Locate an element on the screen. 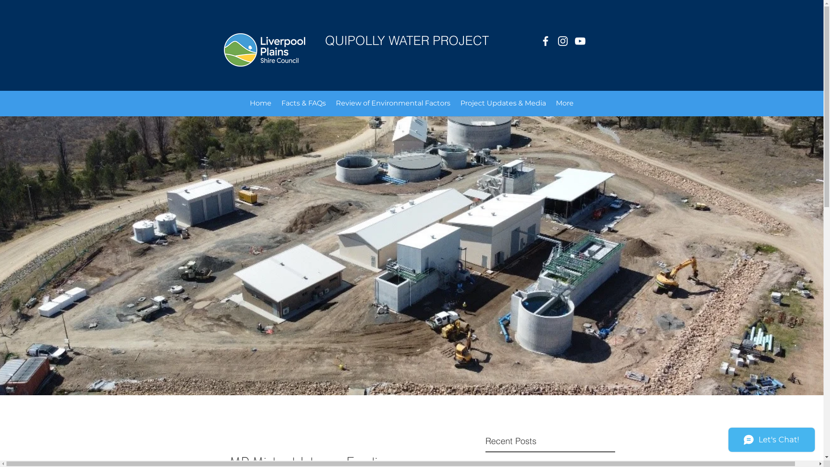 Image resolution: width=830 pixels, height=467 pixels. Review of Environmental Factors is located at coordinates (393, 103).